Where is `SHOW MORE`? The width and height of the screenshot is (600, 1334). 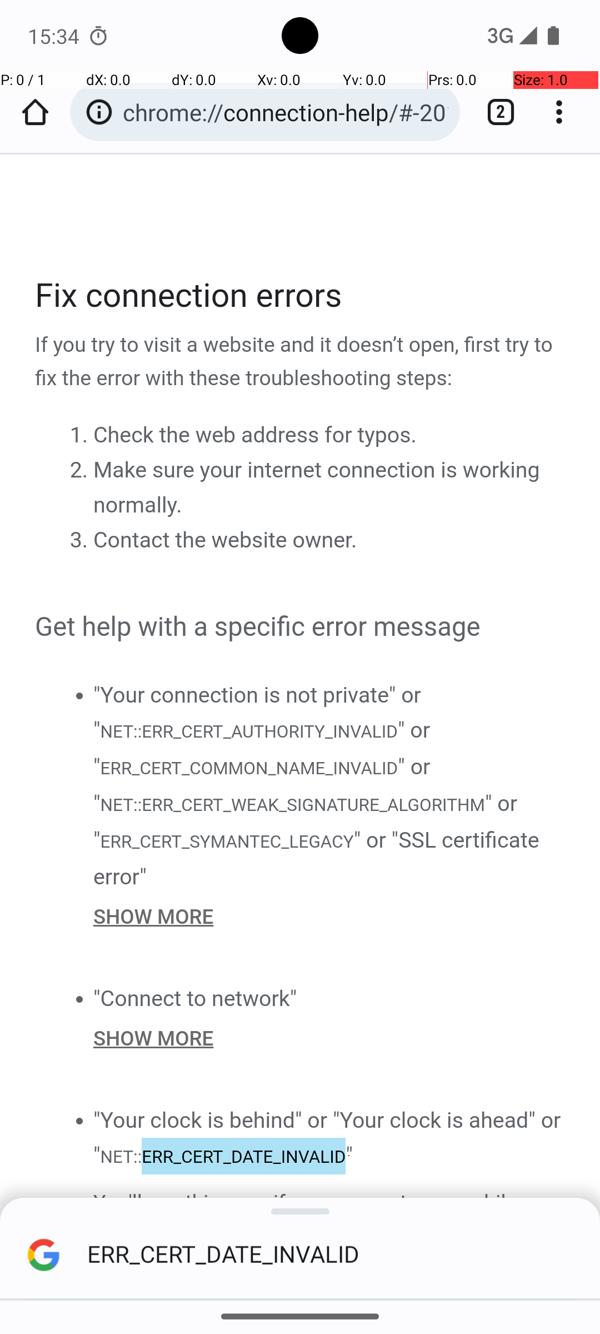
SHOW MORE is located at coordinates (330, 916).